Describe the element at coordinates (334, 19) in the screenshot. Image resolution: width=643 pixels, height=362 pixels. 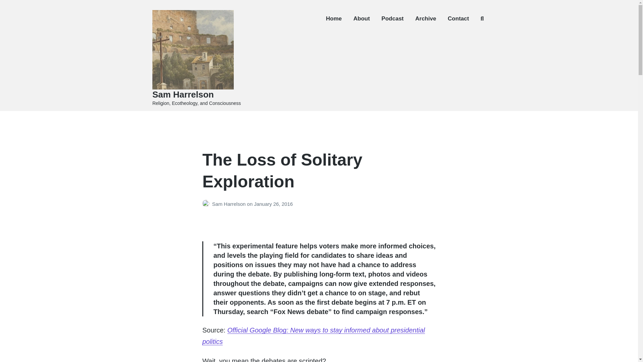
I see `Home` at that location.